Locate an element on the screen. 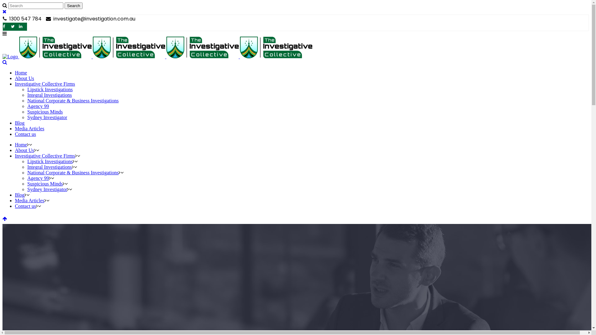 The width and height of the screenshot is (596, 335). Media Articles is located at coordinates (30, 200).